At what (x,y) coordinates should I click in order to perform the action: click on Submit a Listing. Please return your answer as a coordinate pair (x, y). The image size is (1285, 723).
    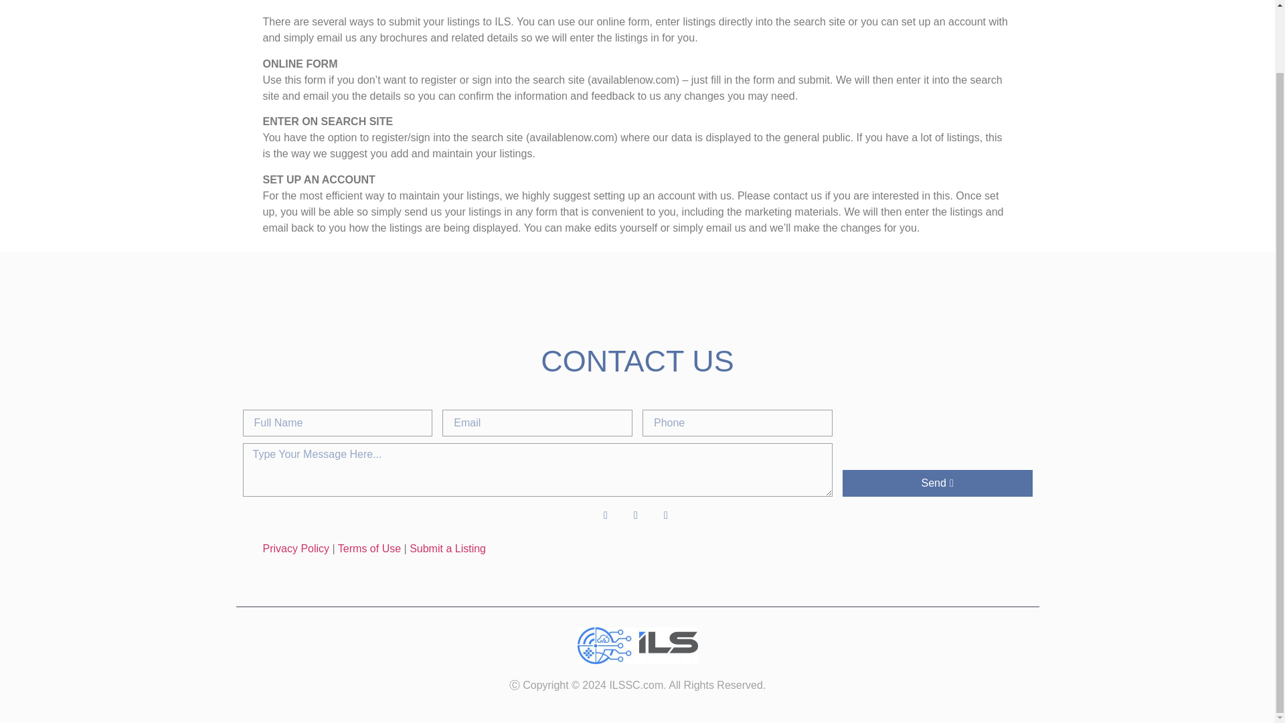
    Looking at the image, I should click on (447, 549).